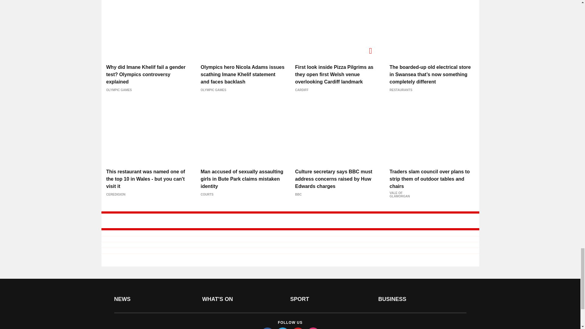  Describe the element at coordinates (313, 328) in the screenshot. I see `instagram` at that location.